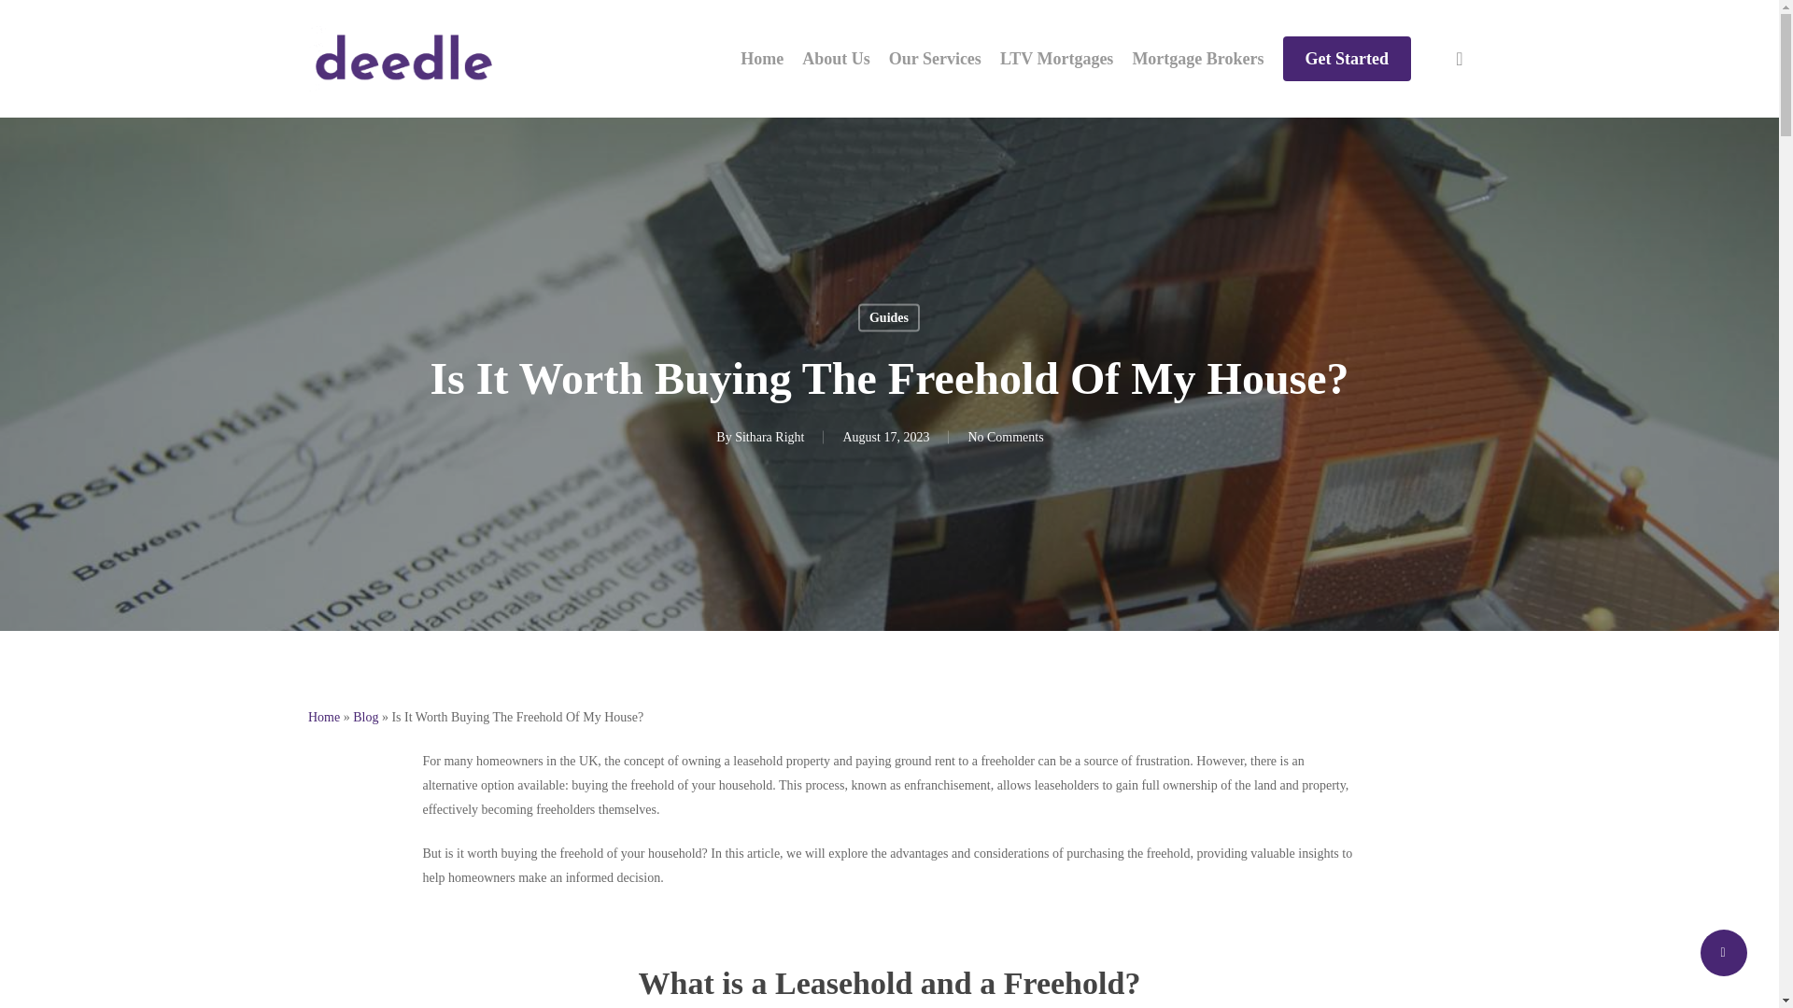 The height and width of the screenshot is (1008, 1793). Describe the element at coordinates (1459, 58) in the screenshot. I see `search` at that location.